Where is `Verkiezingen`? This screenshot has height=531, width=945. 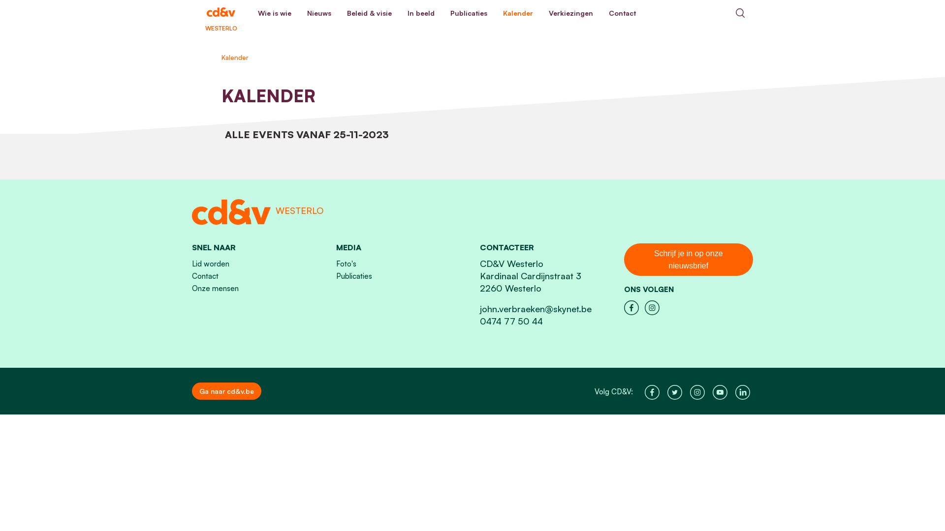
Verkiezingen is located at coordinates (571, 13).